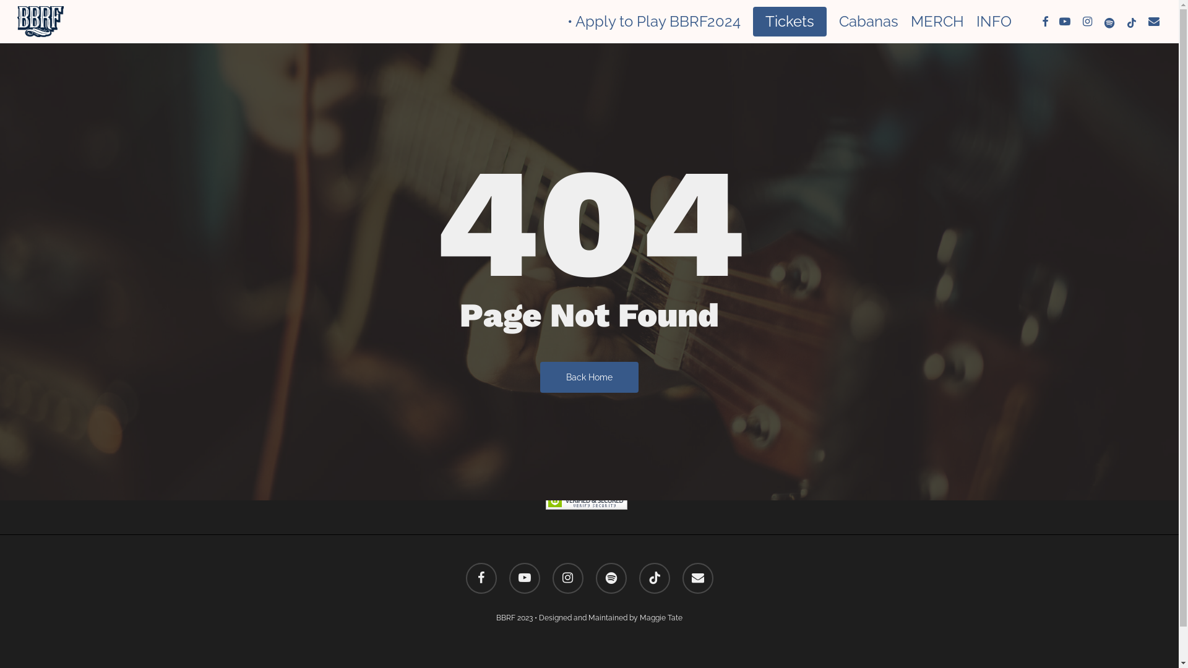 The width and height of the screenshot is (1188, 668). Describe the element at coordinates (654, 578) in the screenshot. I see `tiktok` at that location.